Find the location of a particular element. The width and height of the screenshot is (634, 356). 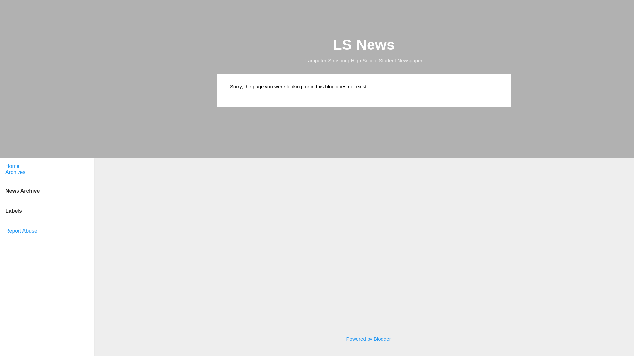

Archives is located at coordinates (15, 172).